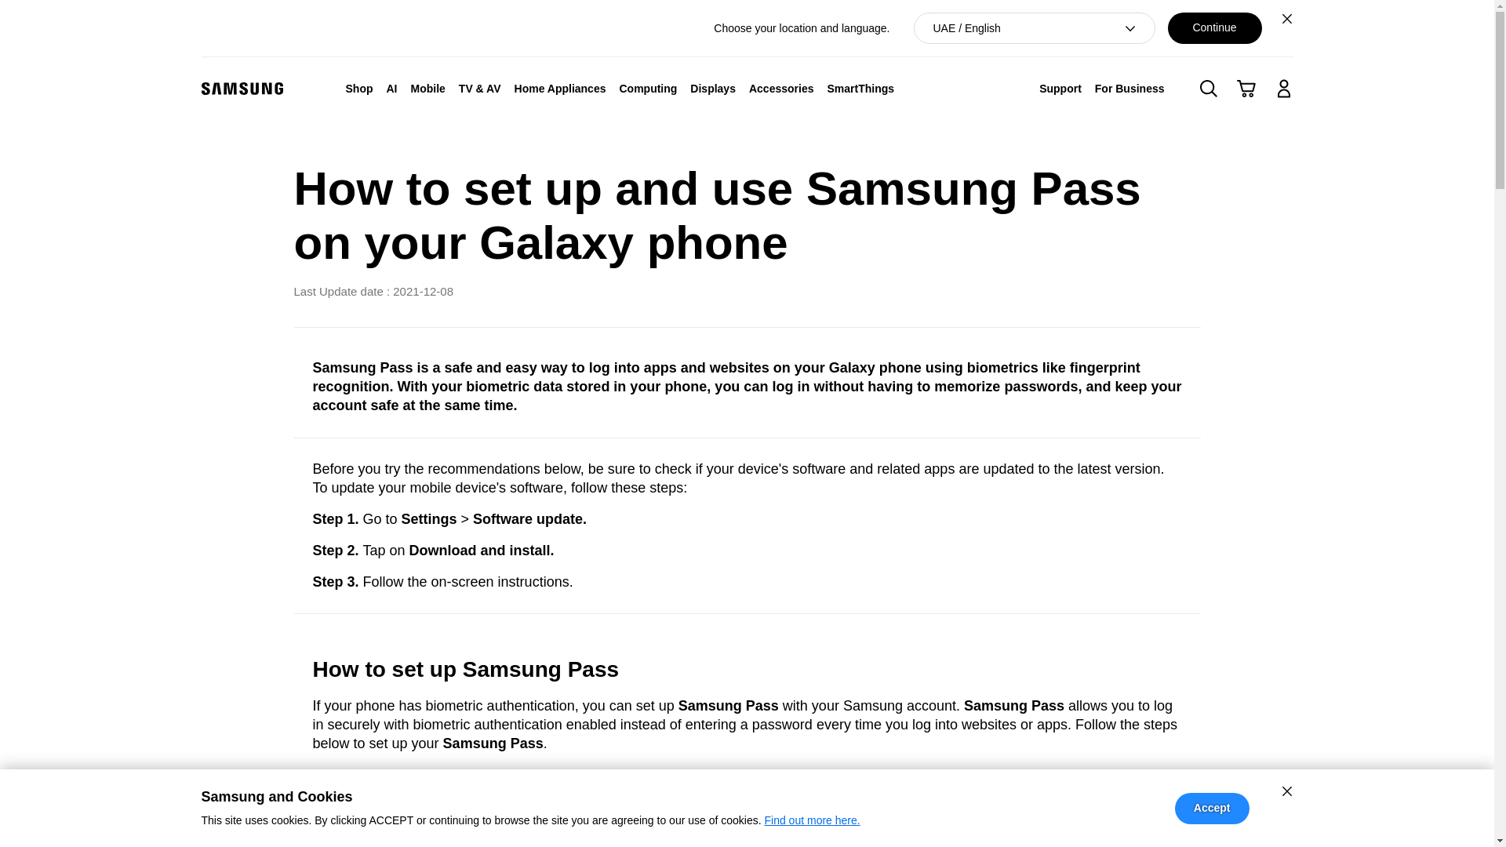 This screenshot has height=847, width=1506. Describe the element at coordinates (1214, 28) in the screenshot. I see `Continue` at that location.